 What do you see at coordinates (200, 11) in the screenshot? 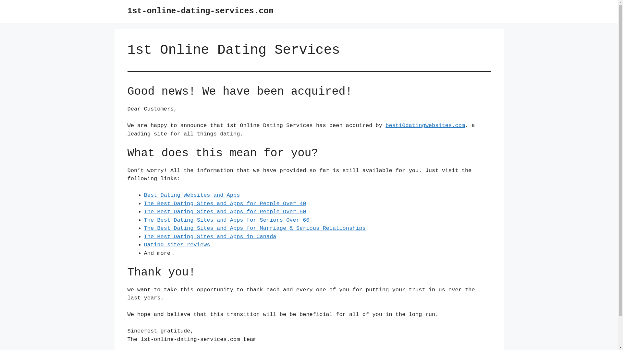
I see `1st-online-dating-services.com` at bounding box center [200, 11].